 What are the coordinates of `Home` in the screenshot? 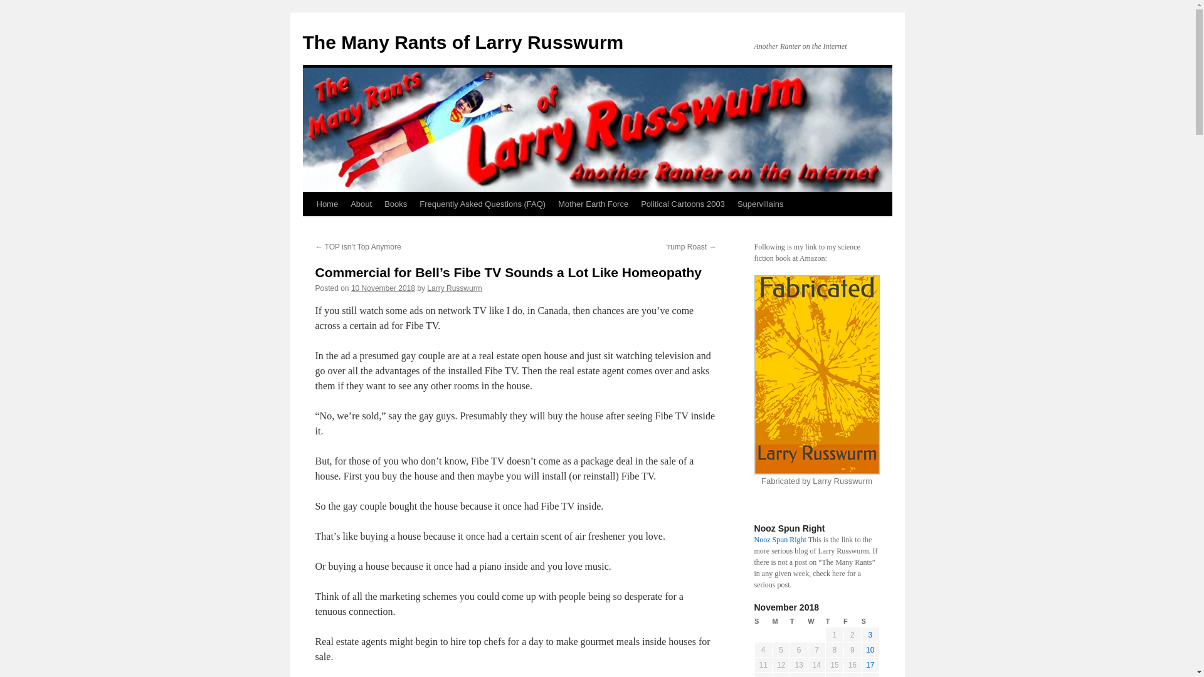 It's located at (327, 204).